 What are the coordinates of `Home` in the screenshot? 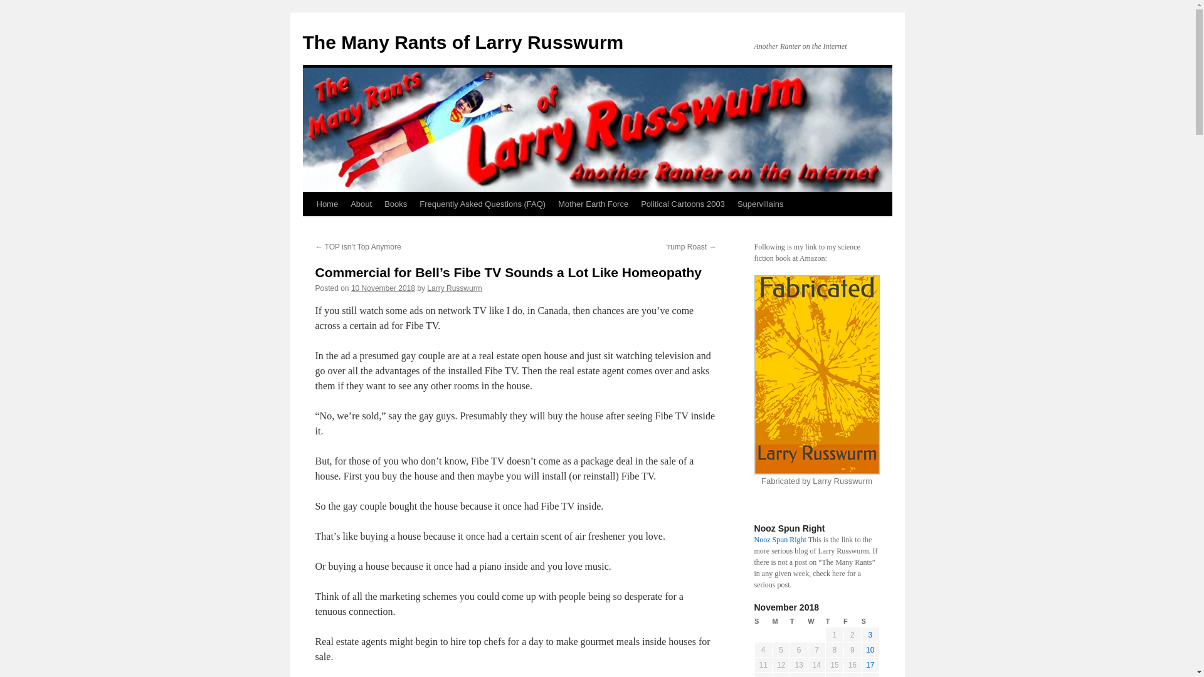 It's located at (327, 204).